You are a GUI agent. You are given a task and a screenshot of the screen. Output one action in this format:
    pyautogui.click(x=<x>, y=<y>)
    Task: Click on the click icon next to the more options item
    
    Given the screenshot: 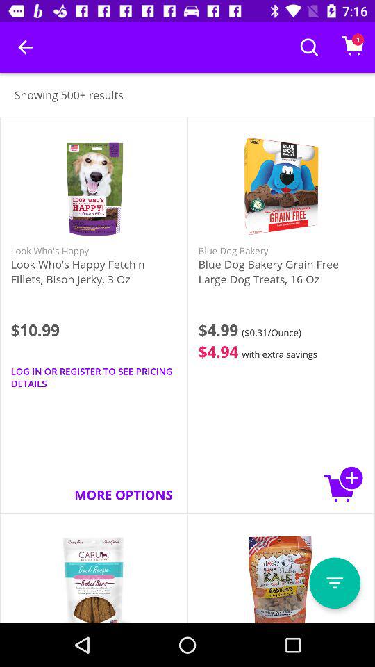 What is the action you would take?
    pyautogui.click(x=344, y=484)
    